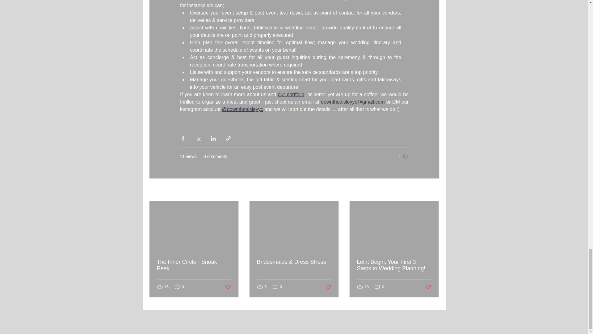 The width and height of the screenshot is (593, 334). I want to click on 0, so click(179, 287).